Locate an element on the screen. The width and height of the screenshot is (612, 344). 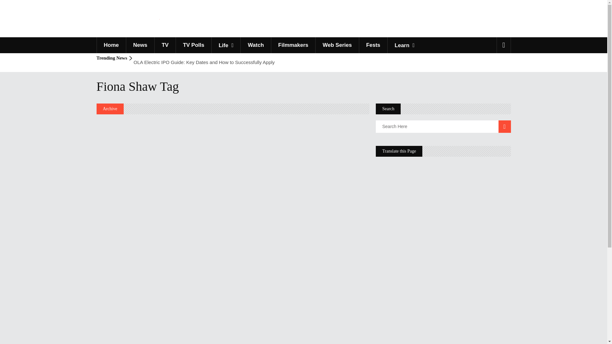
News is located at coordinates (140, 45).